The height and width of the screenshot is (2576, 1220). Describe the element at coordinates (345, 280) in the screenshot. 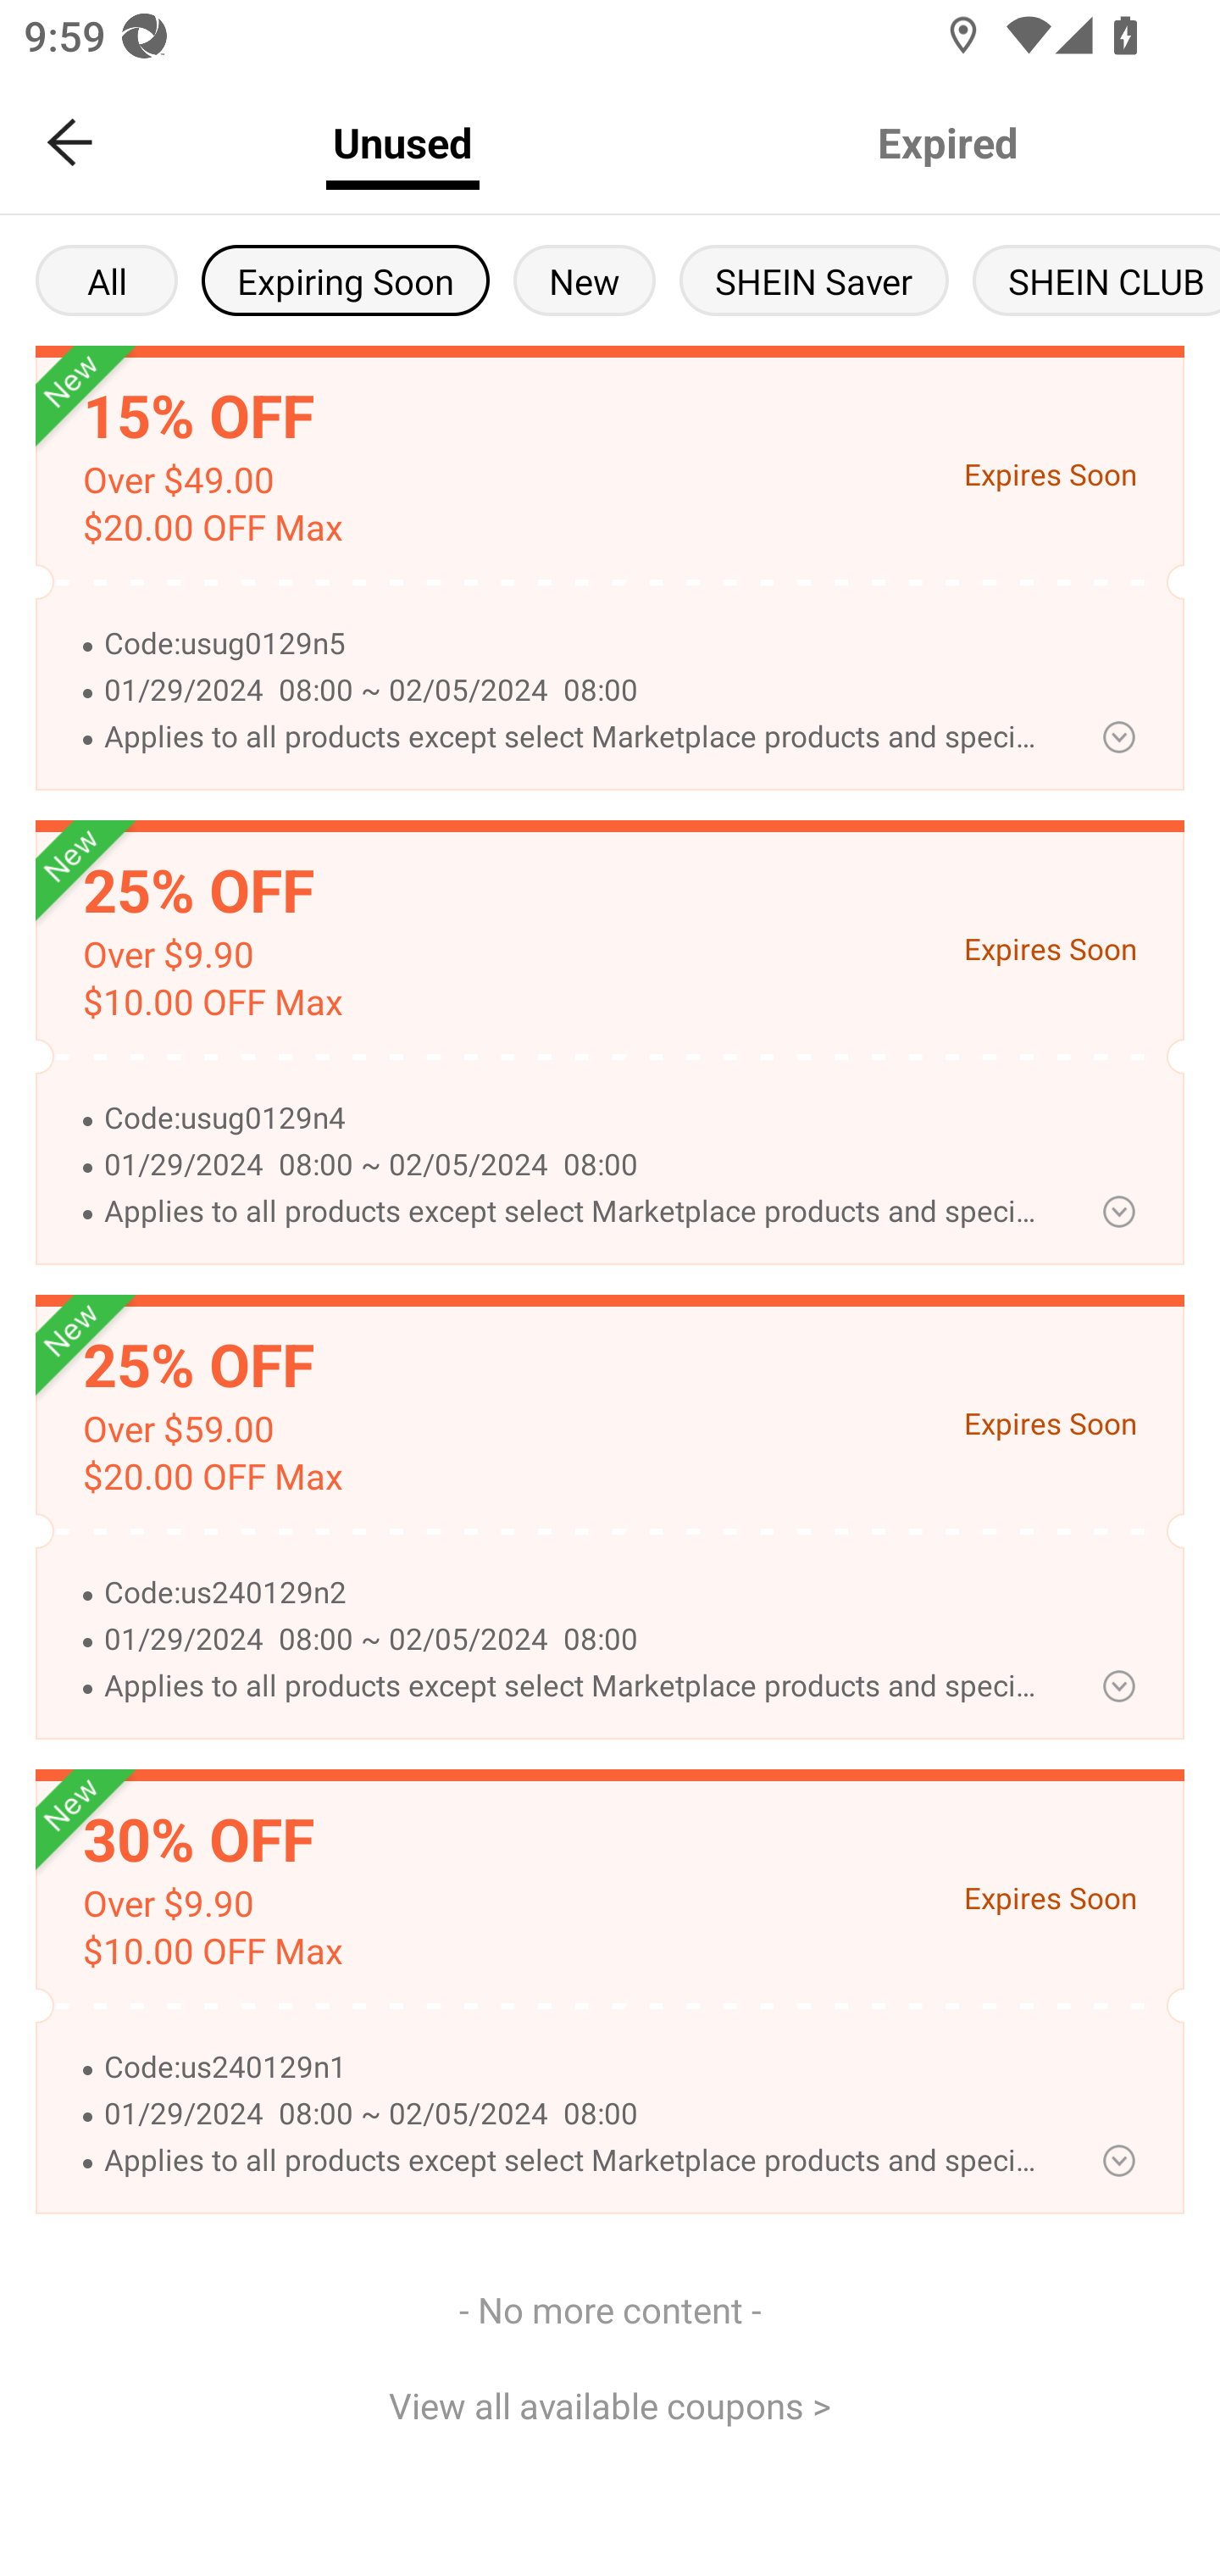

I see `Expiring Soon` at that location.